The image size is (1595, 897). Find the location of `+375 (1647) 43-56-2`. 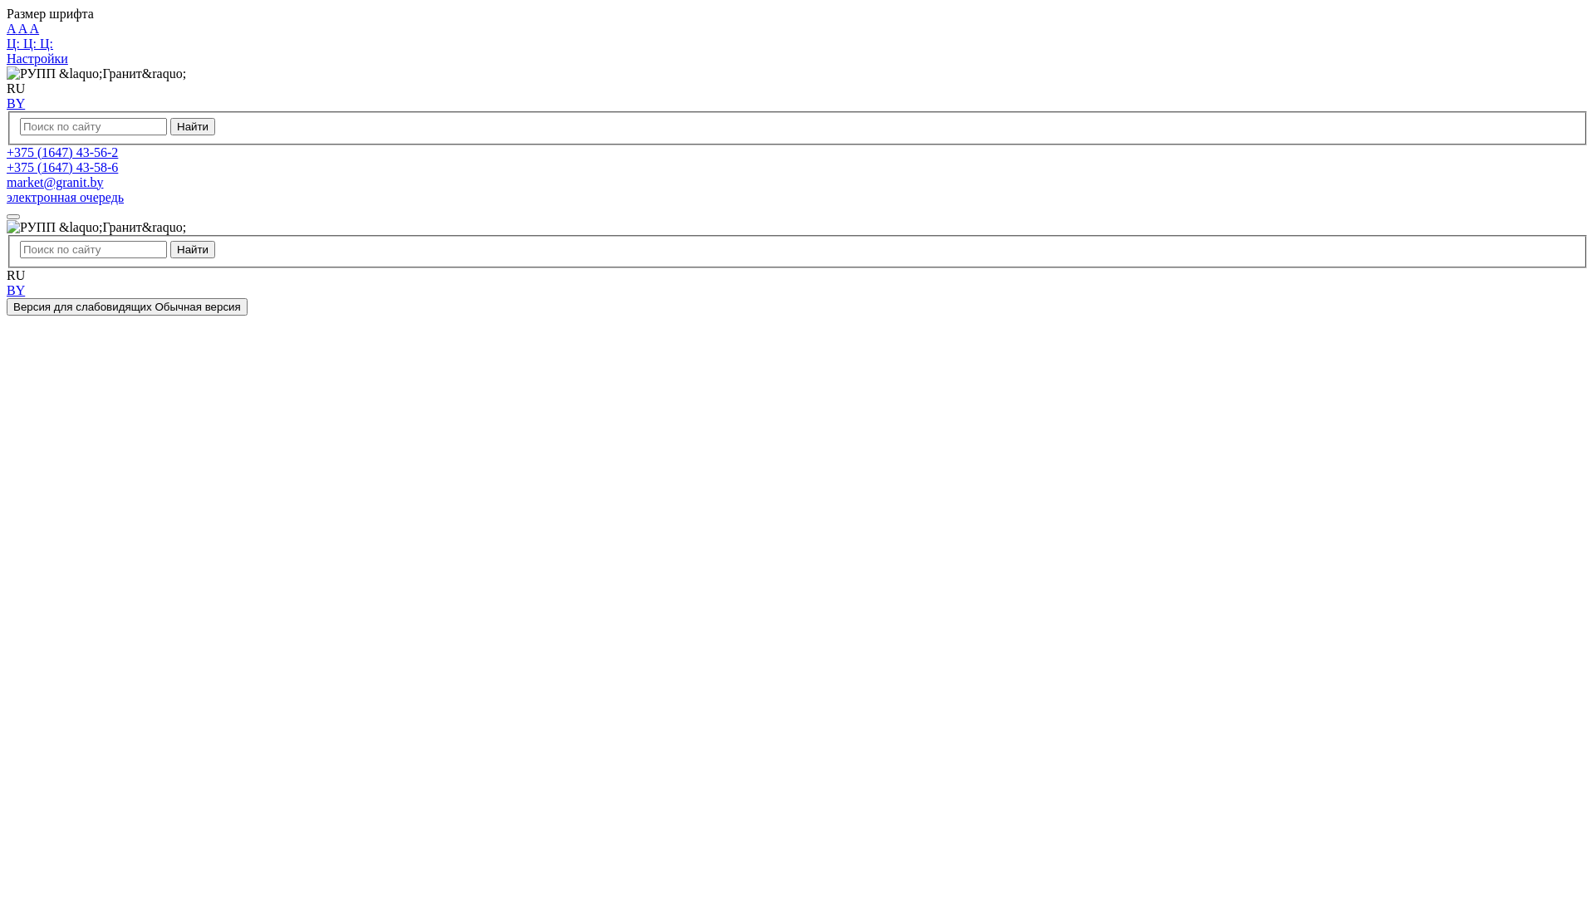

+375 (1647) 43-56-2 is located at coordinates (62, 153).